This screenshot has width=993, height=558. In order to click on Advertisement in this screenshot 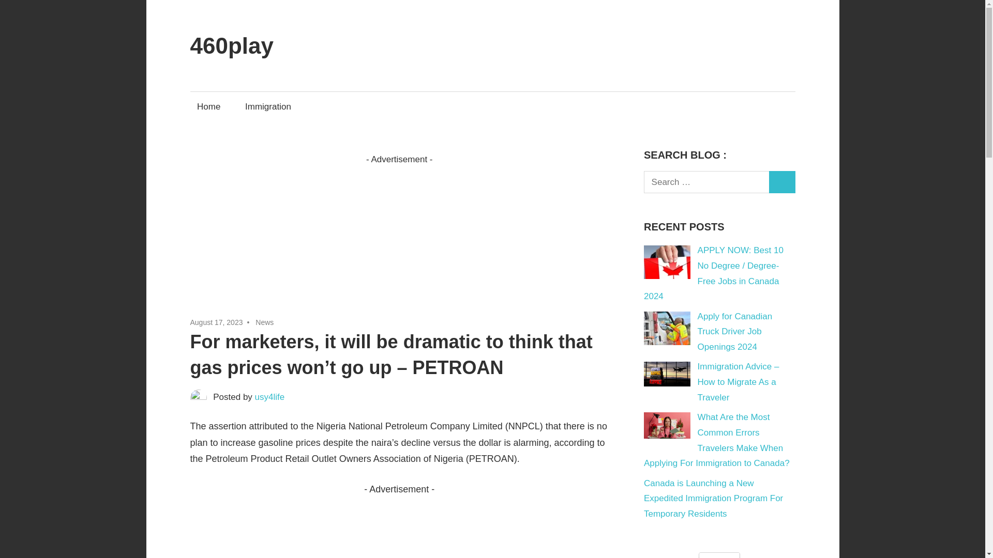, I will do `click(400, 240)`.